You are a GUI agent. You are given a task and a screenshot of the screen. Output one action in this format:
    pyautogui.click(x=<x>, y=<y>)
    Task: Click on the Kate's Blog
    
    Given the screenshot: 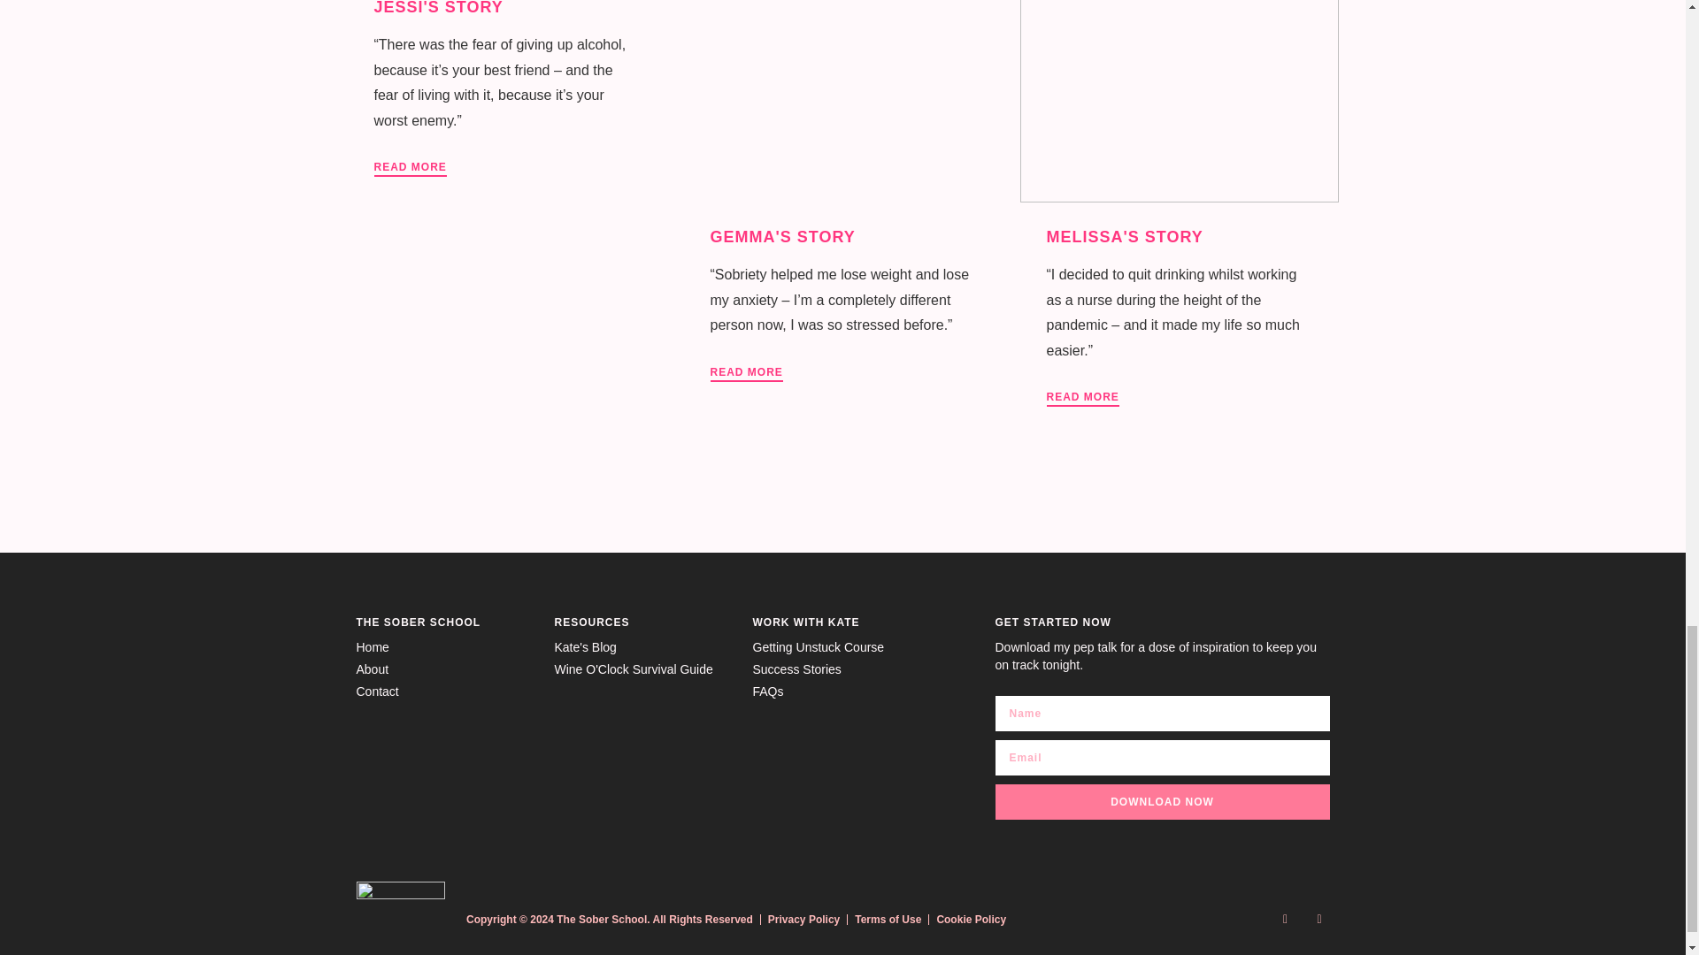 What is the action you would take?
    pyautogui.click(x=643, y=647)
    